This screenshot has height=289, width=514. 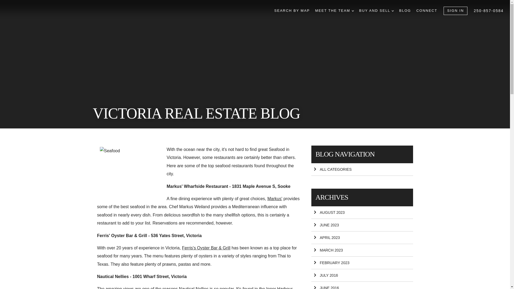 What do you see at coordinates (392, 11) in the screenshot?
I see `DROPDOWN ARROW` at bounding box center [392, 11].